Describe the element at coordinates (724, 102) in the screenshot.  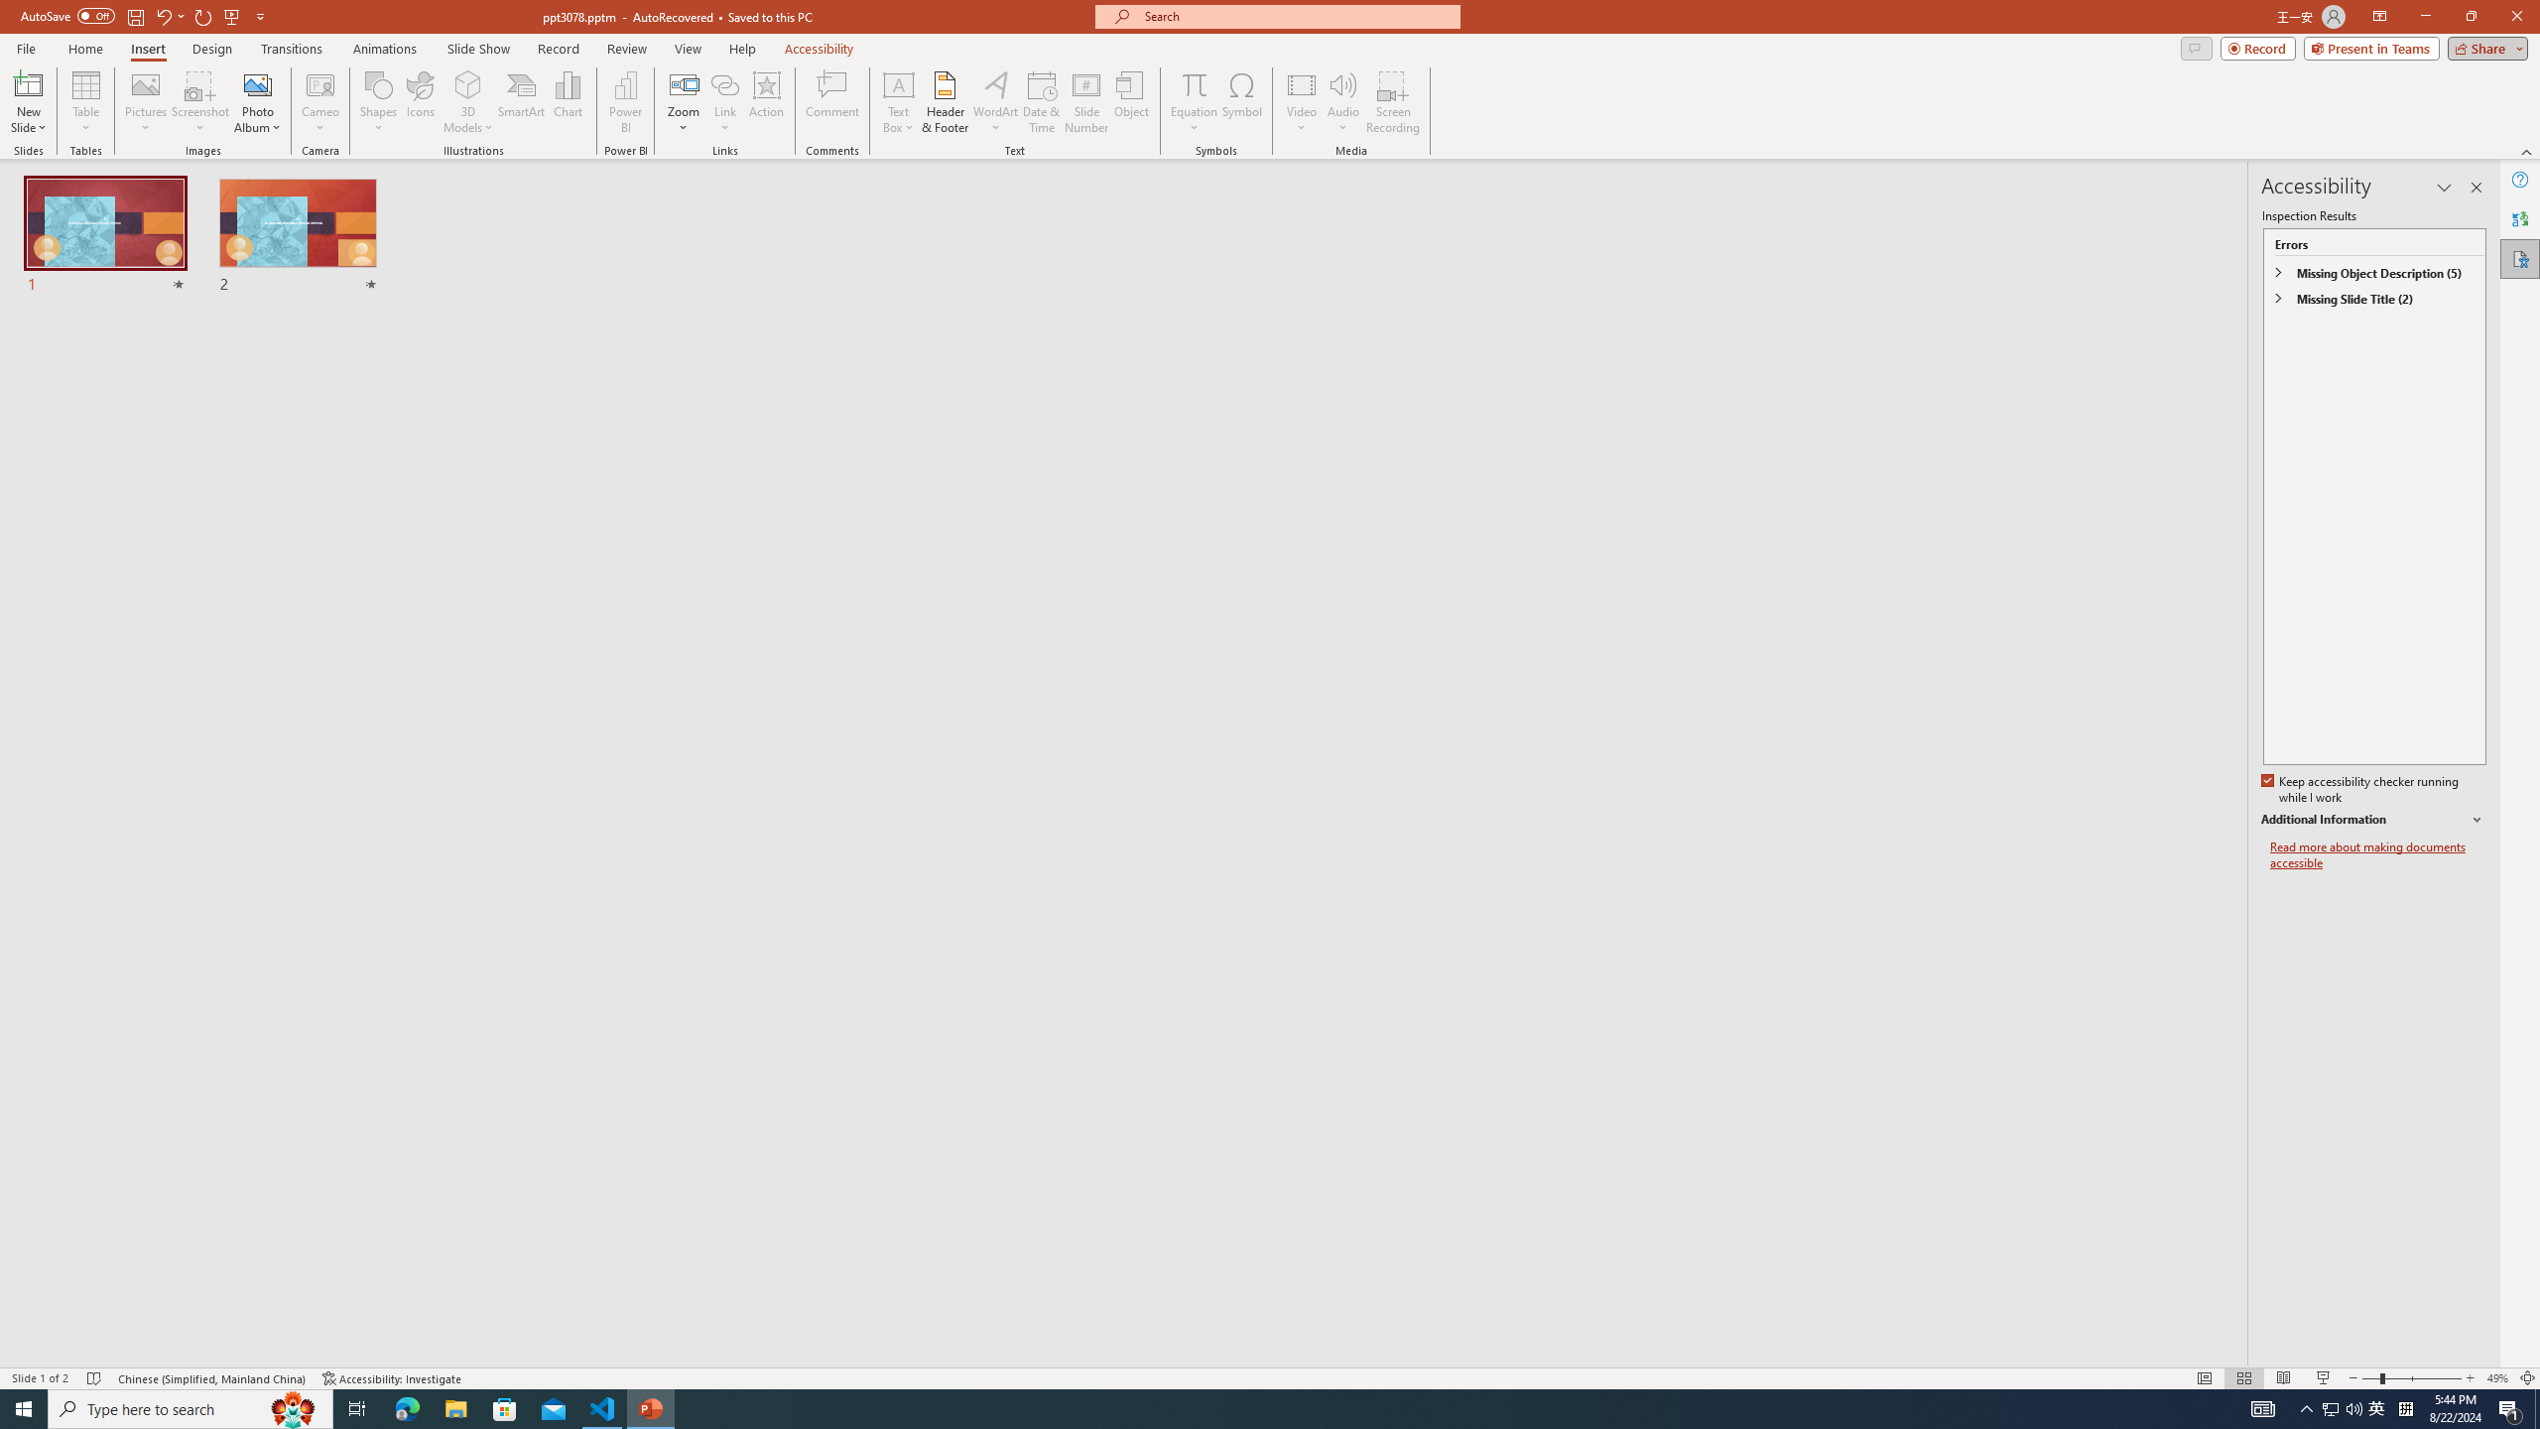
I see `Link` at that location.